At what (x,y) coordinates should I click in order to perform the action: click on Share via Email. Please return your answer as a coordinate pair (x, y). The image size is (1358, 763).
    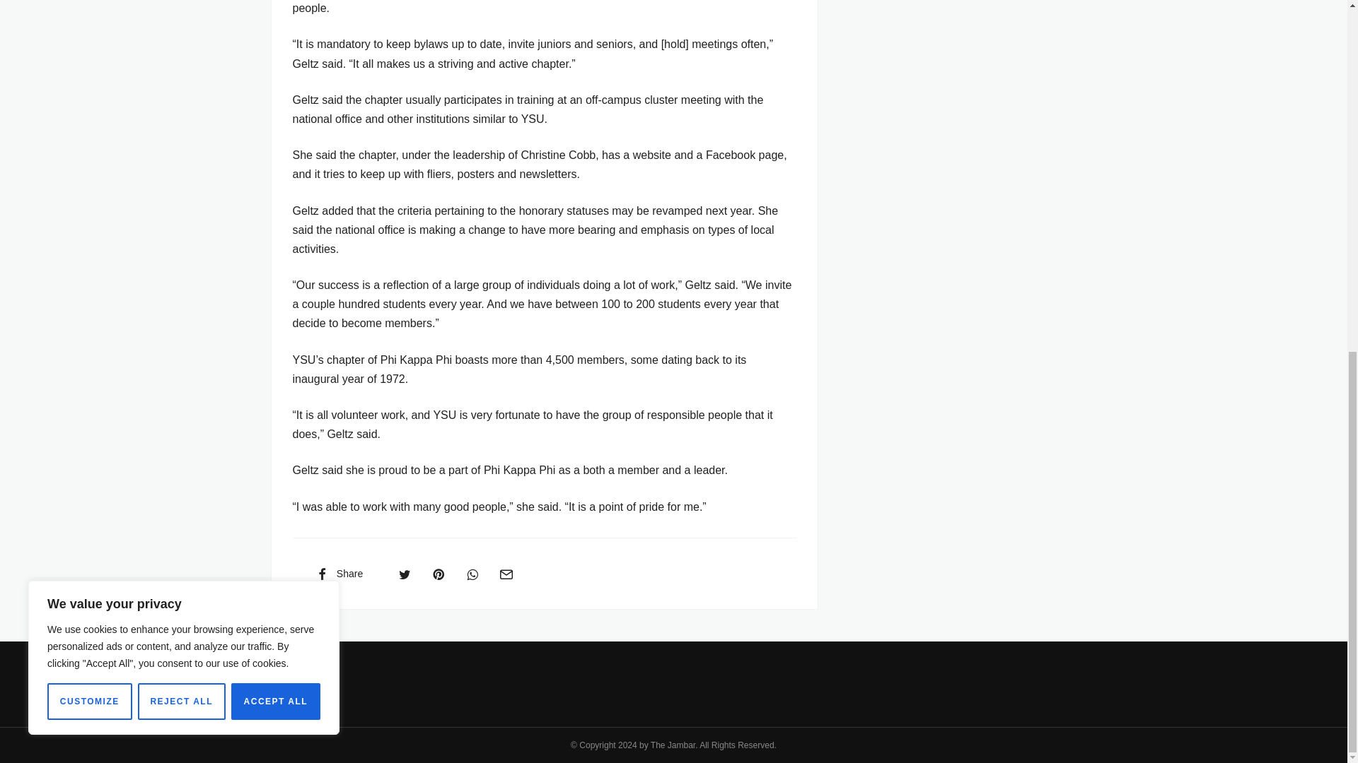
    Looking at the image, I should click on (506, 573).